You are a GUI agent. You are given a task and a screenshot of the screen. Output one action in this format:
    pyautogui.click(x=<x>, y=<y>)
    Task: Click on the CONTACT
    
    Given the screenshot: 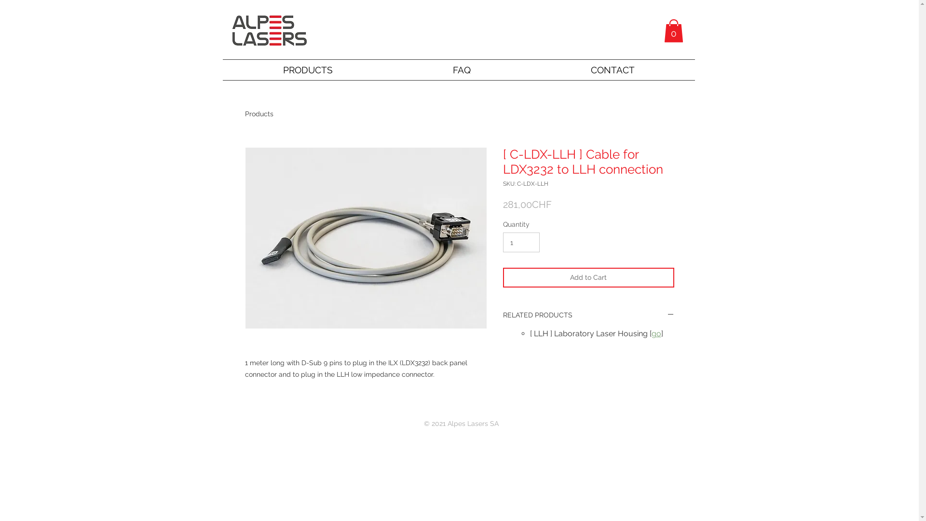 What is the action you would take?
    pyautogui.click(x=613, y=70)
    